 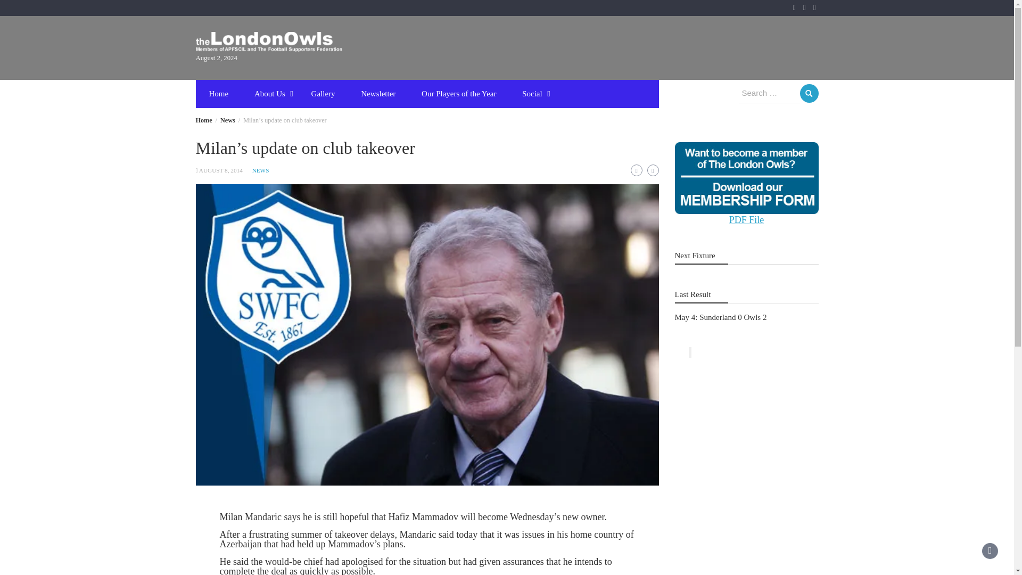 I want to click on NEWS, so click(x=261, y=170).